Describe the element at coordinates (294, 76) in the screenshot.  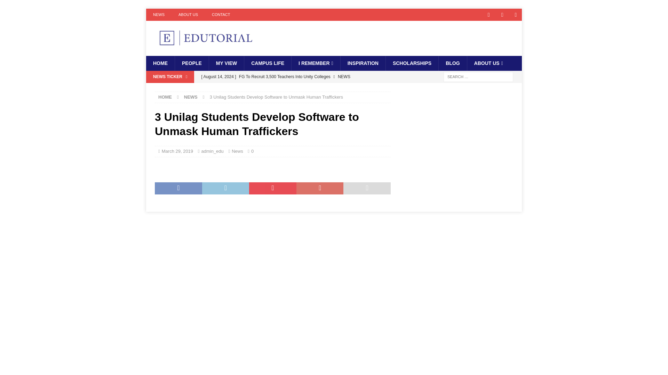
I see `FG To Recruit 3,500 Teachers Into Unity Colleges` at that location.